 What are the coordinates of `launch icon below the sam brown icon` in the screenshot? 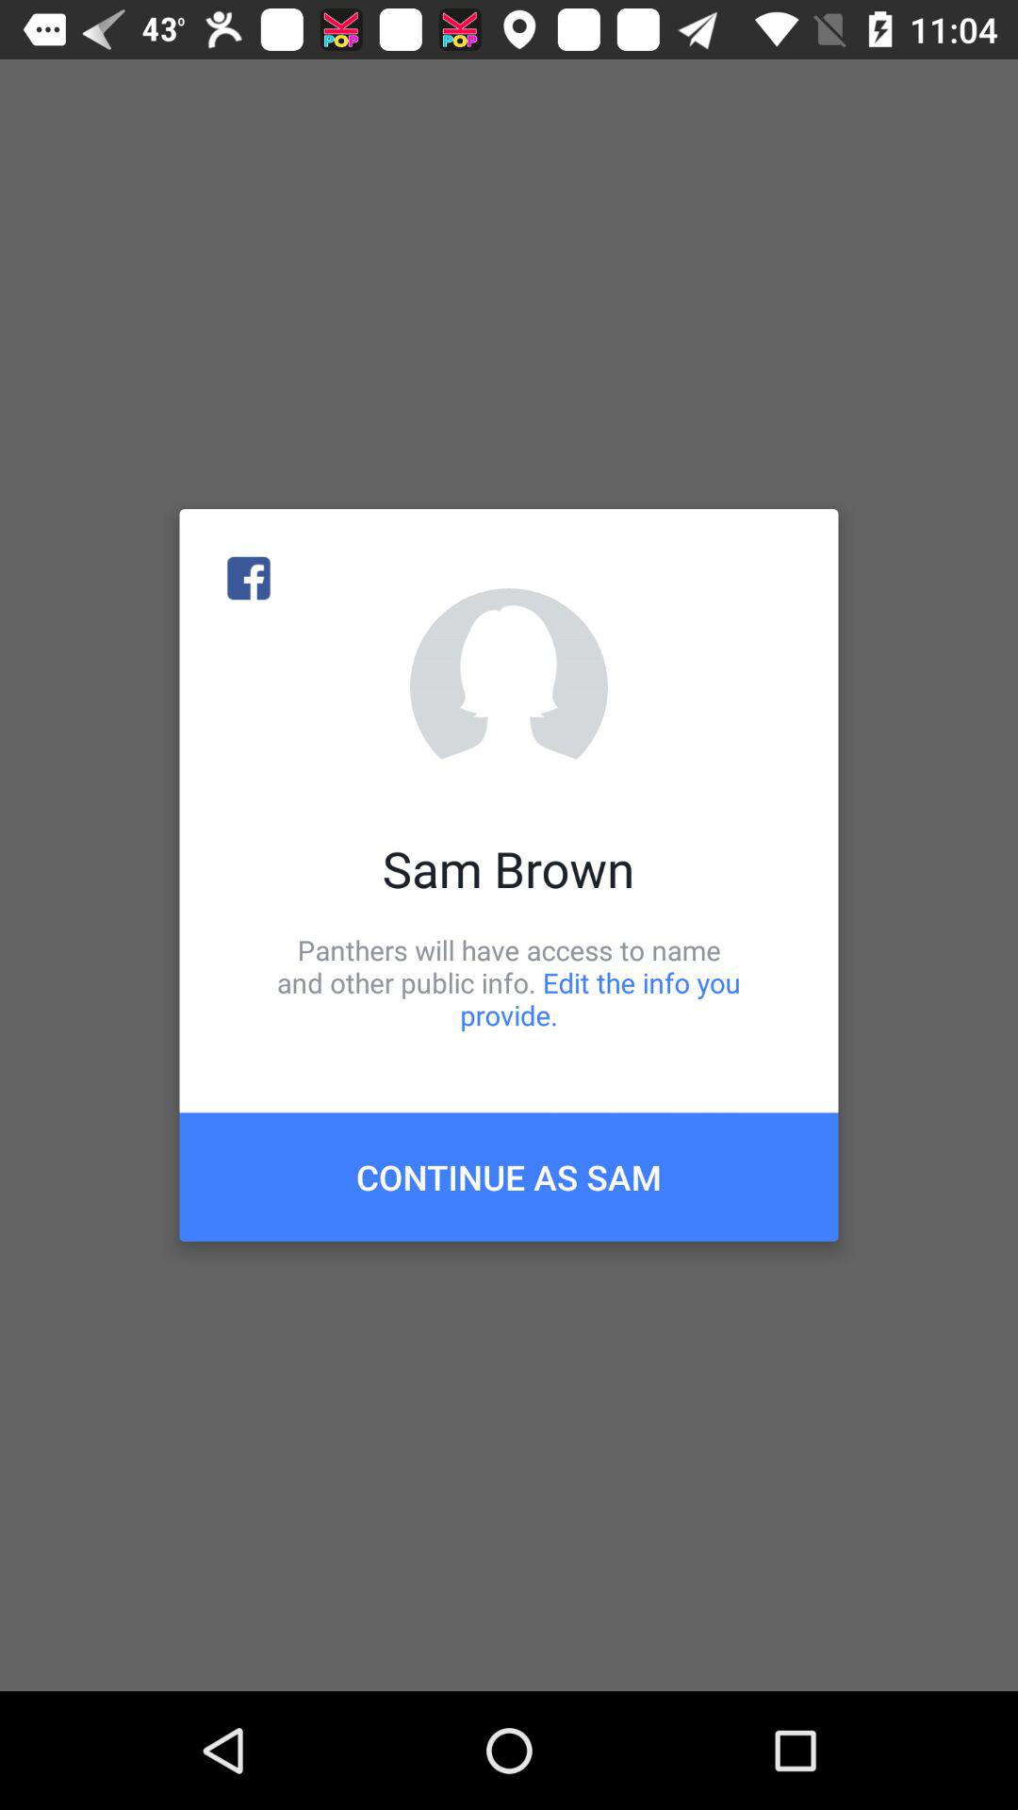 It's located at (509, 982).